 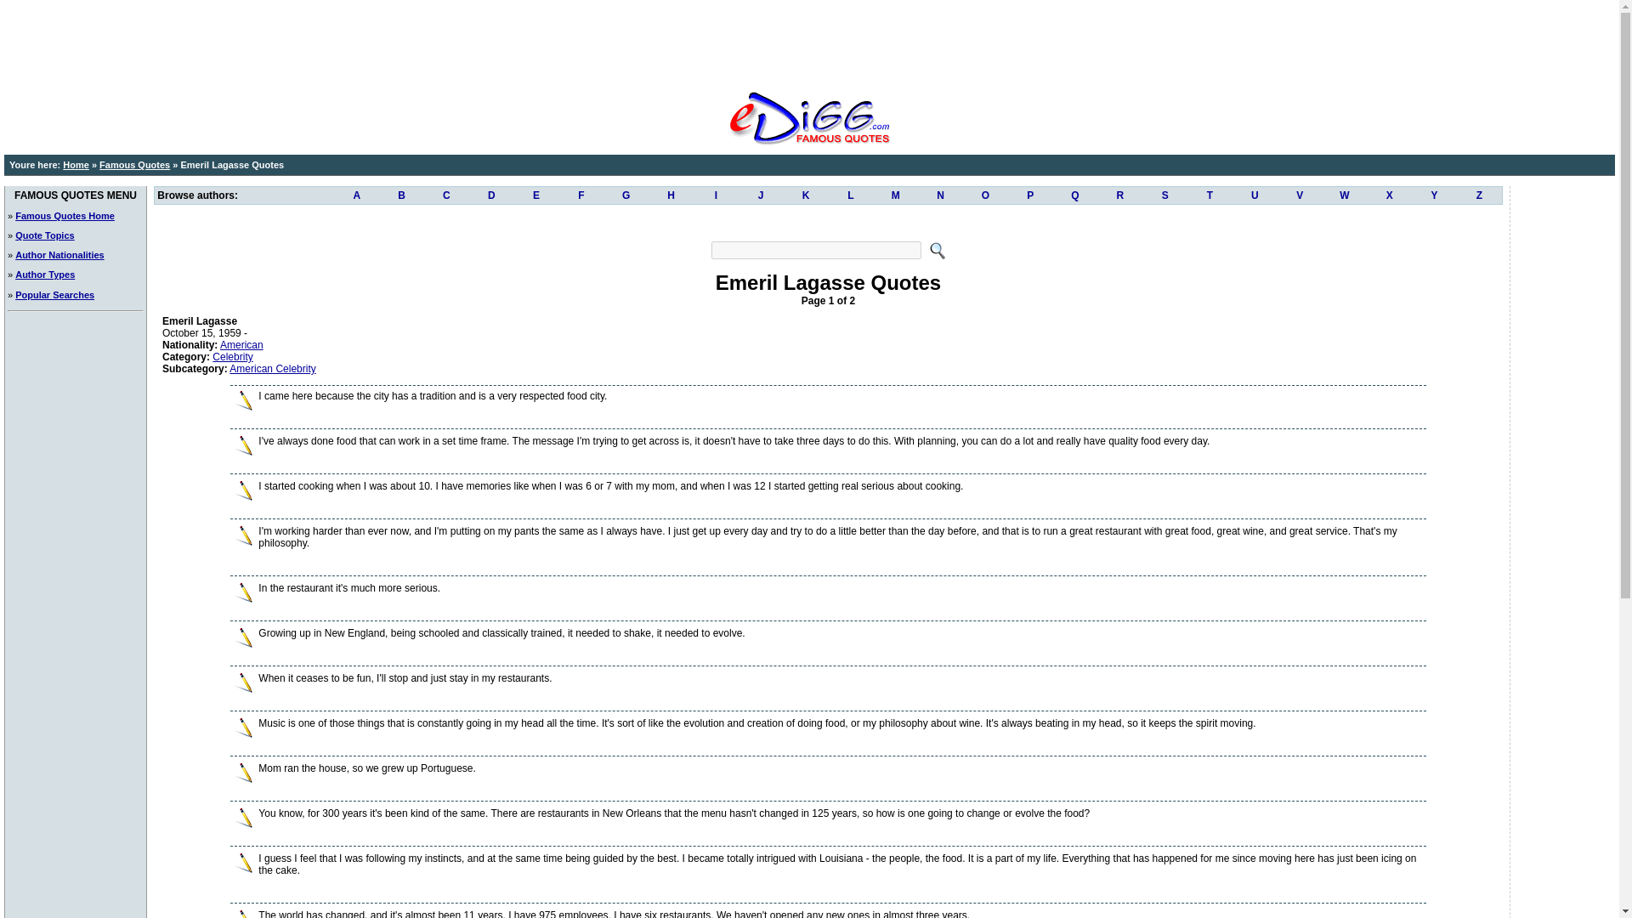 I want to click on Z, so click(x=1479, y=195).